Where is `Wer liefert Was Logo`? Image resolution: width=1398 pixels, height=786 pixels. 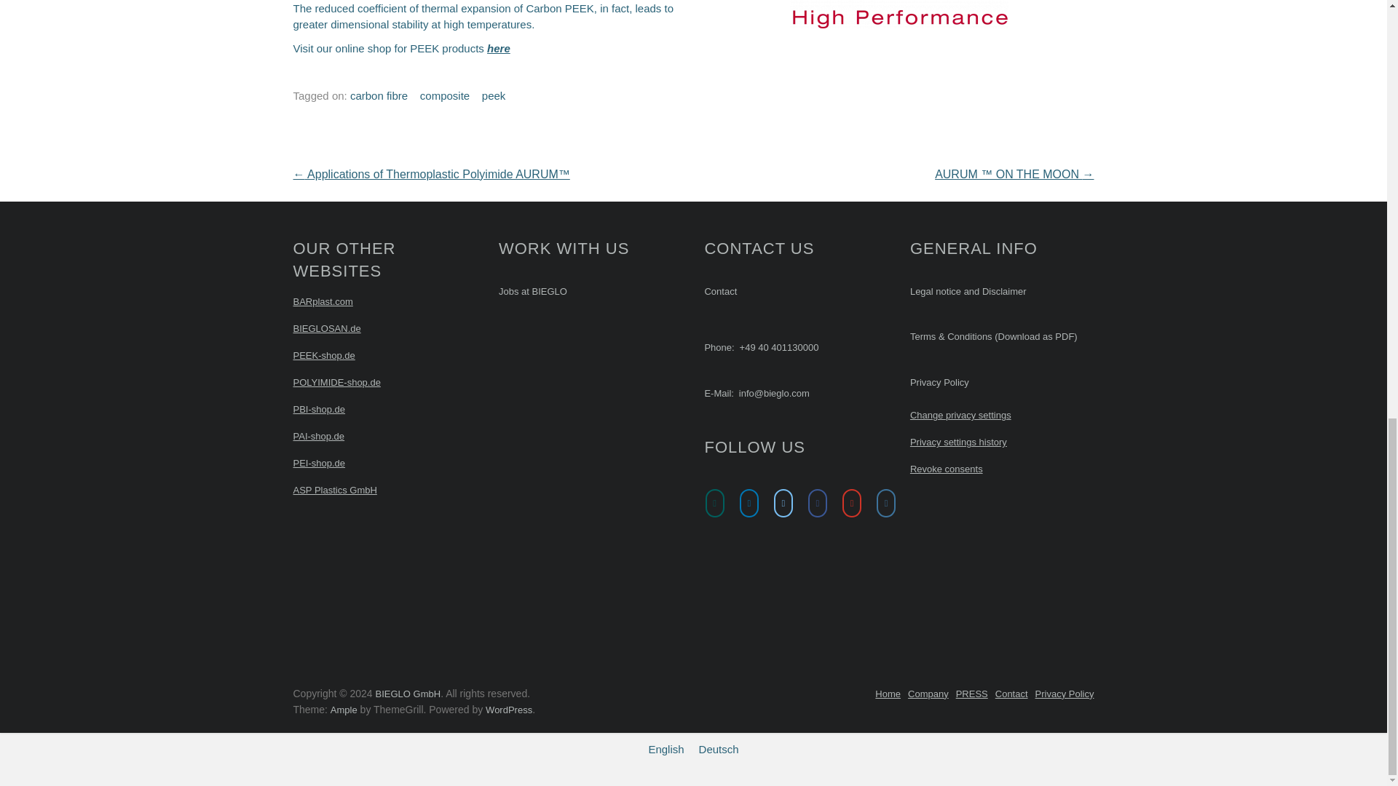
Wer liefert Was Logo is located at coordinates (741, 582).